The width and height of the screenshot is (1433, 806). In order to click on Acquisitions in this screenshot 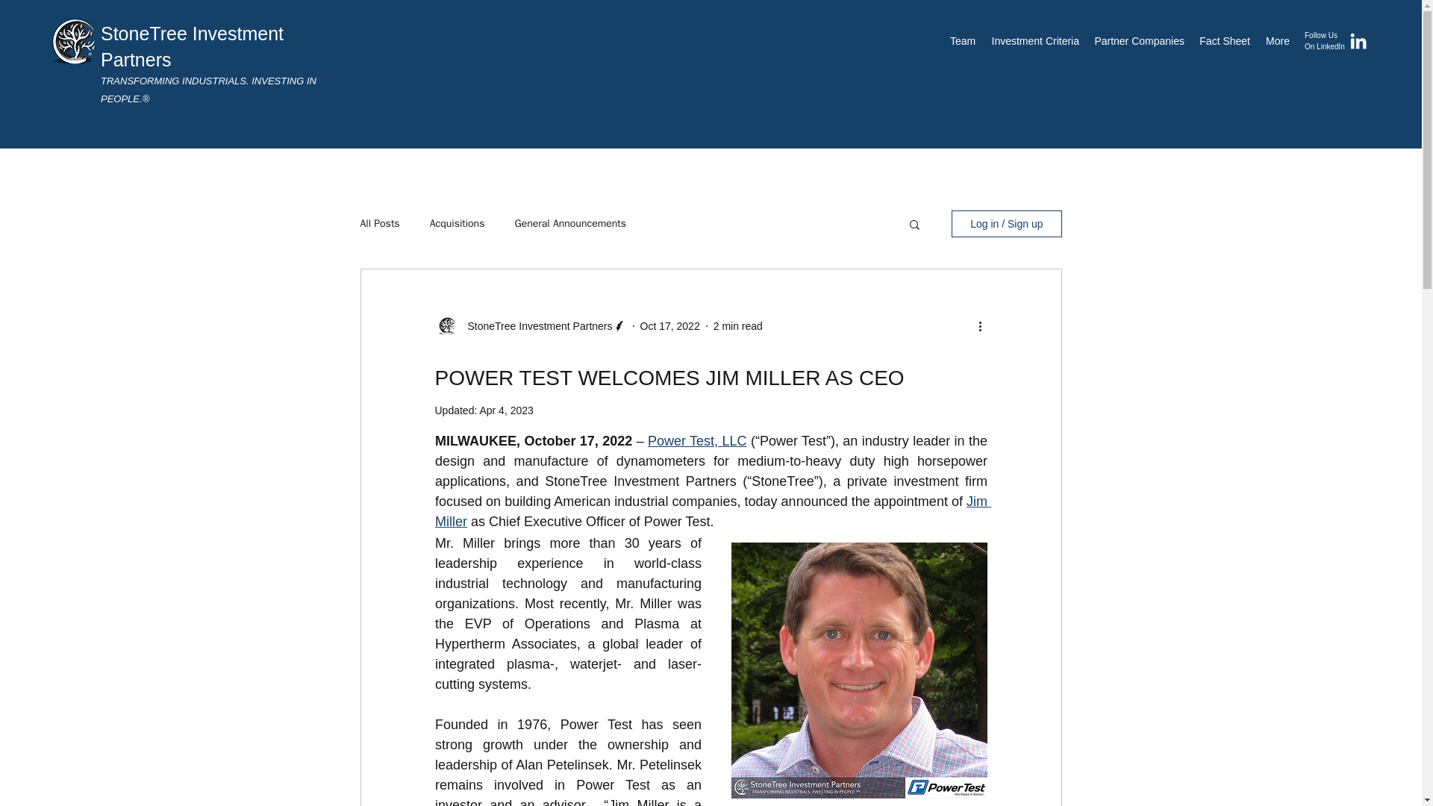, I will do `click(458, 223)`.